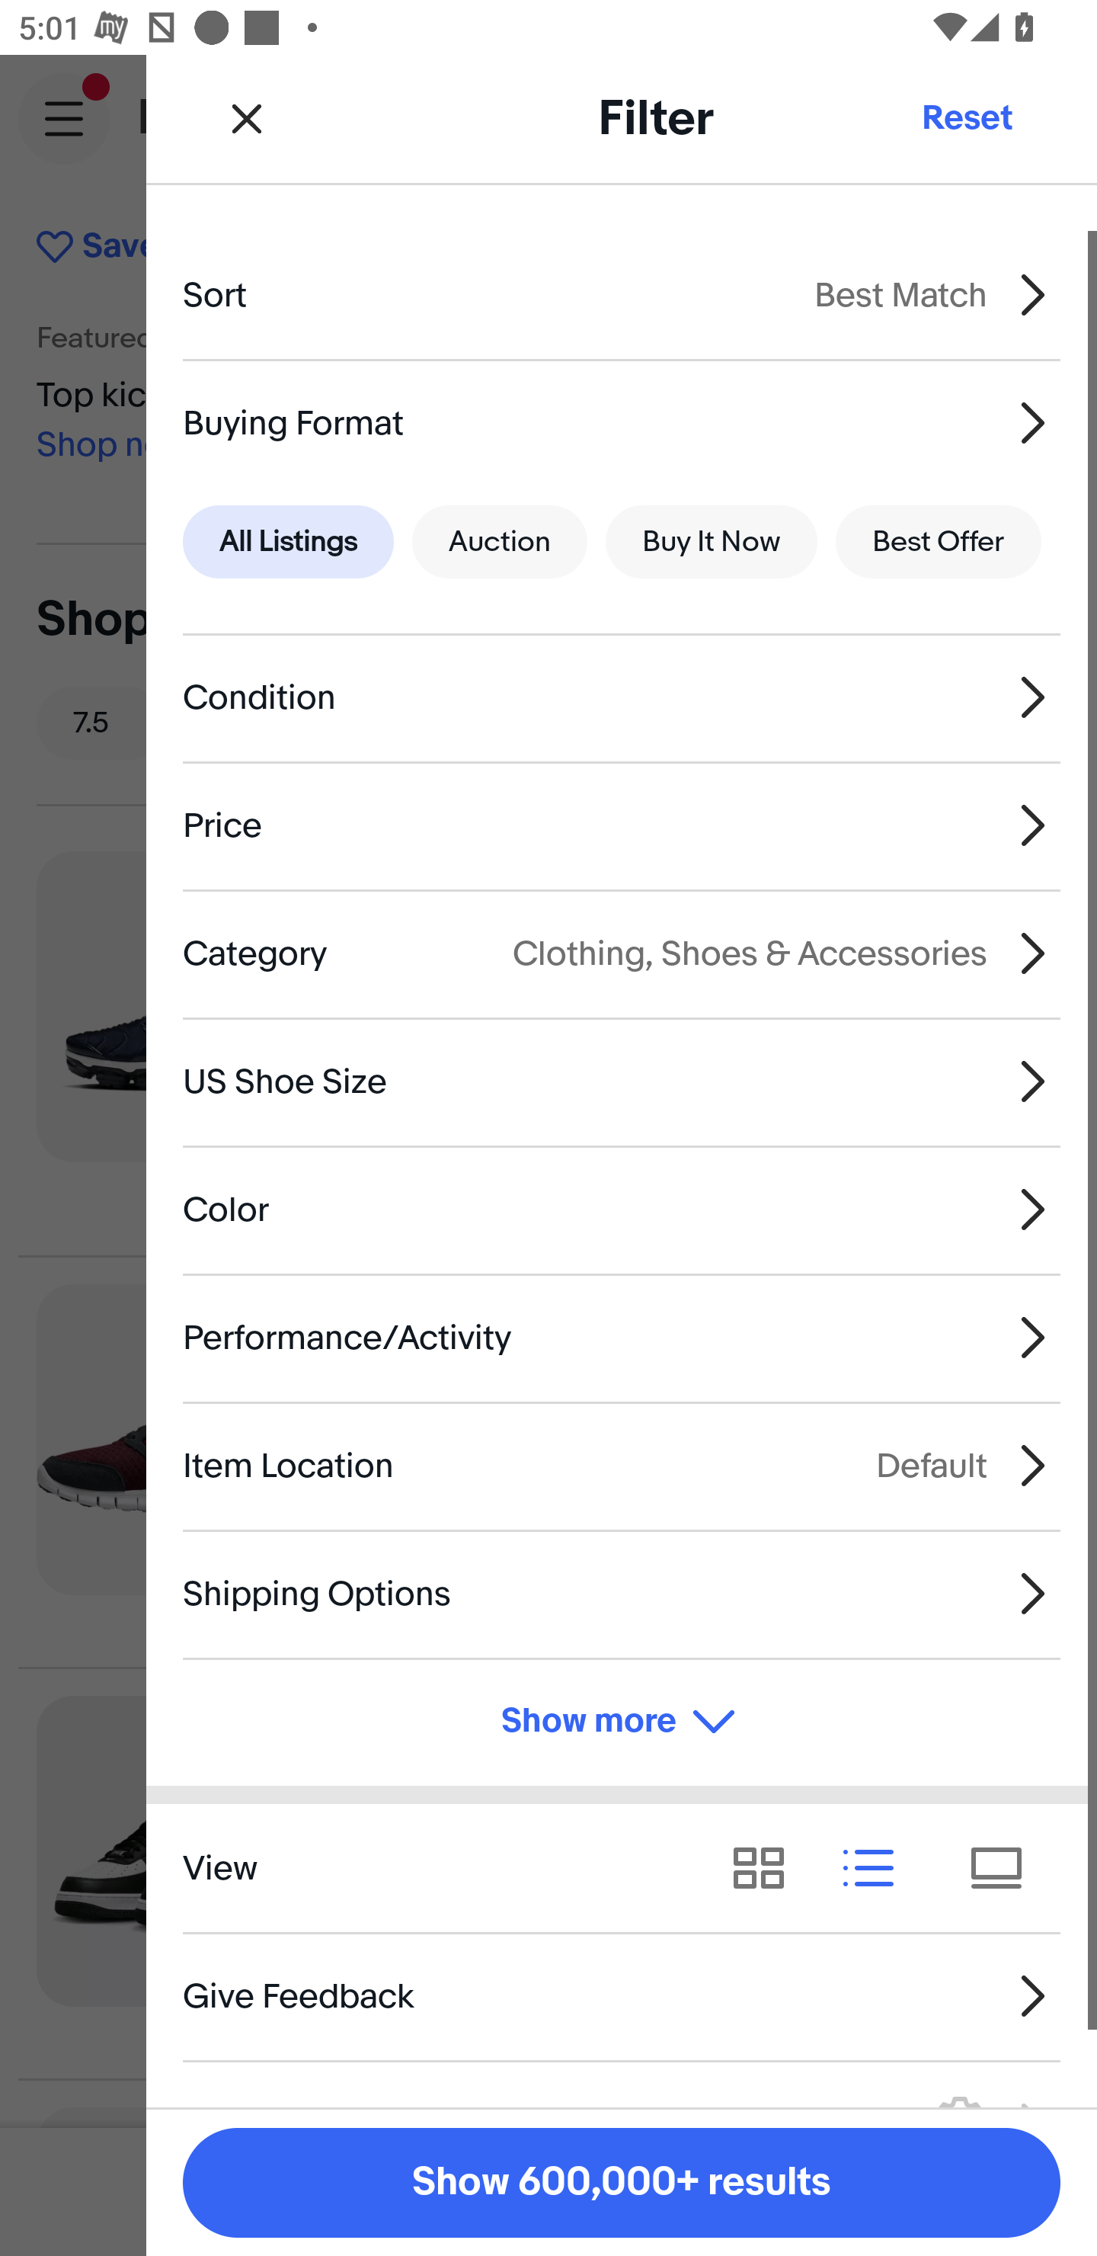  Describe the element at coordinates (622, 1465) in the screenshot. I see `Item Location Default` at that location.